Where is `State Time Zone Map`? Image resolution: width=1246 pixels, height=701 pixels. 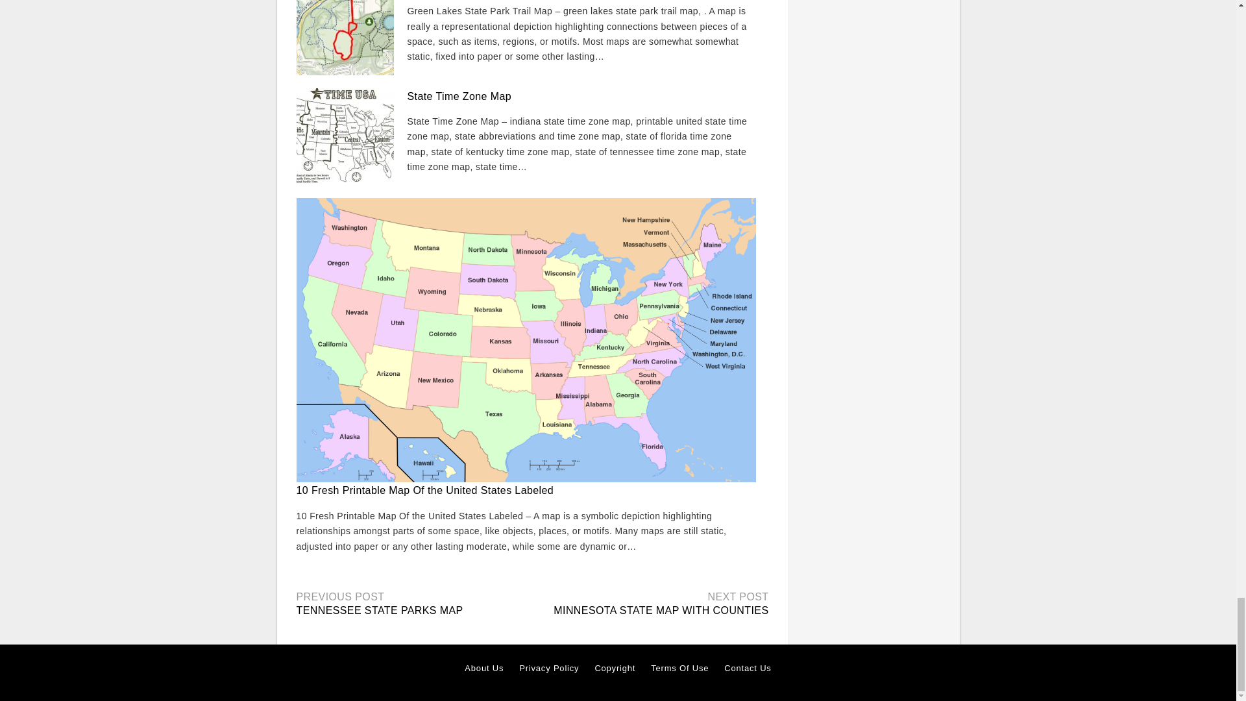 State Time Zone Map is located at coordinates (459, 95).